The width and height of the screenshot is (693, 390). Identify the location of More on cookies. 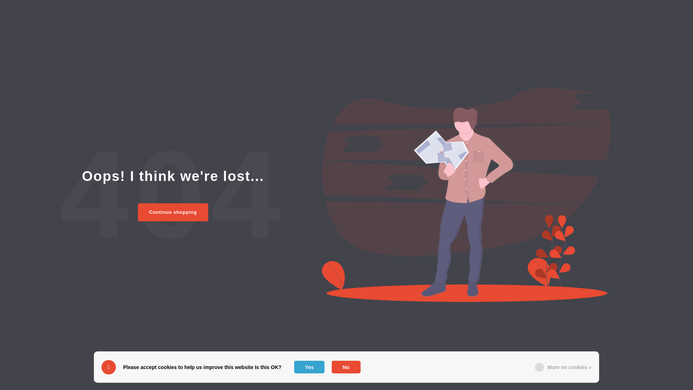
(570, 367).